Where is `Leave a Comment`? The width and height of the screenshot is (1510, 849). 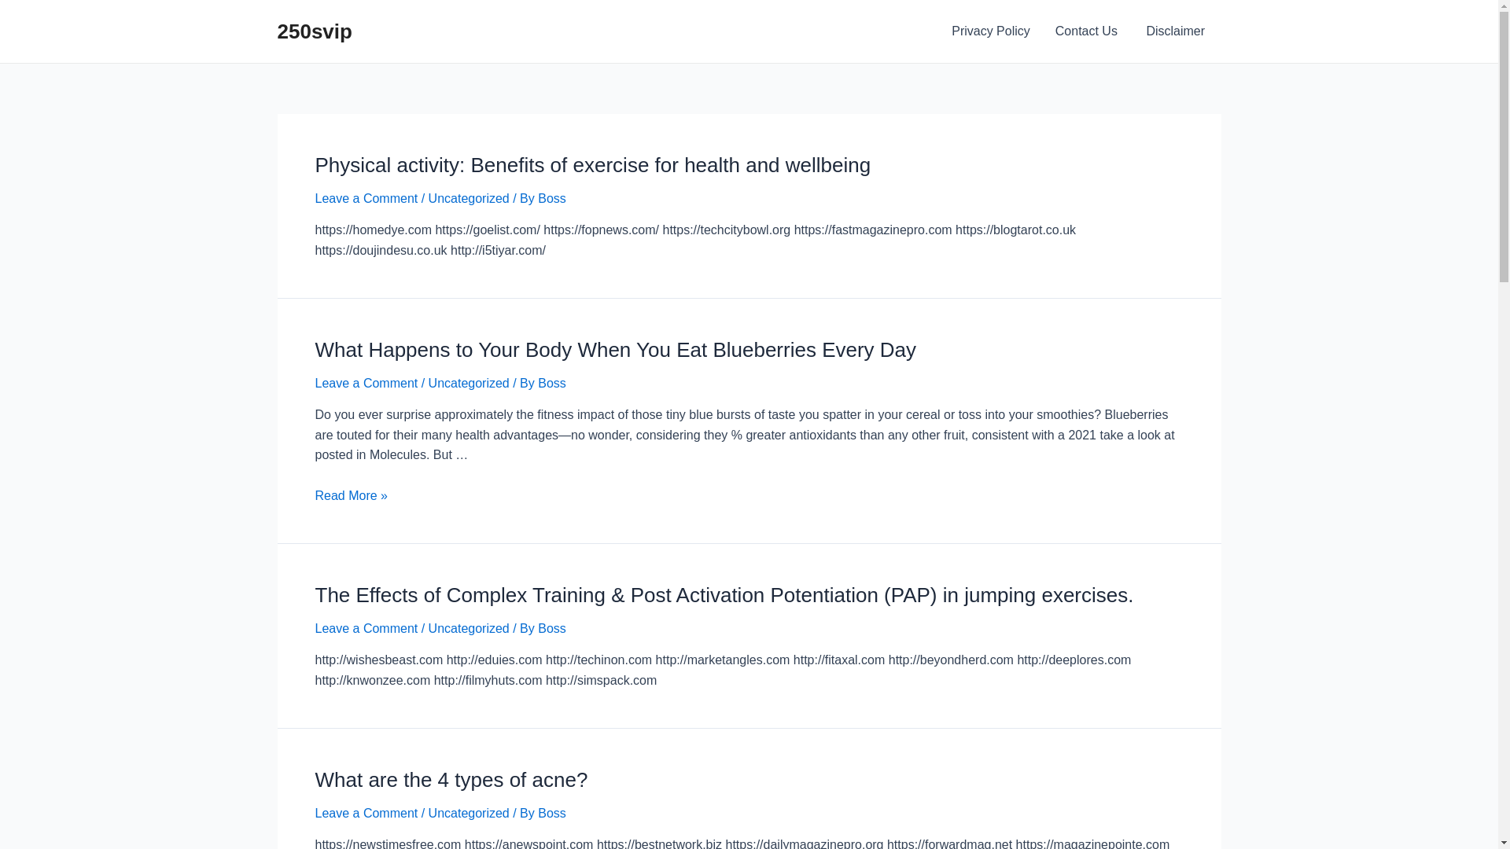
Leave a Comment is located at coordinates (366, 384).